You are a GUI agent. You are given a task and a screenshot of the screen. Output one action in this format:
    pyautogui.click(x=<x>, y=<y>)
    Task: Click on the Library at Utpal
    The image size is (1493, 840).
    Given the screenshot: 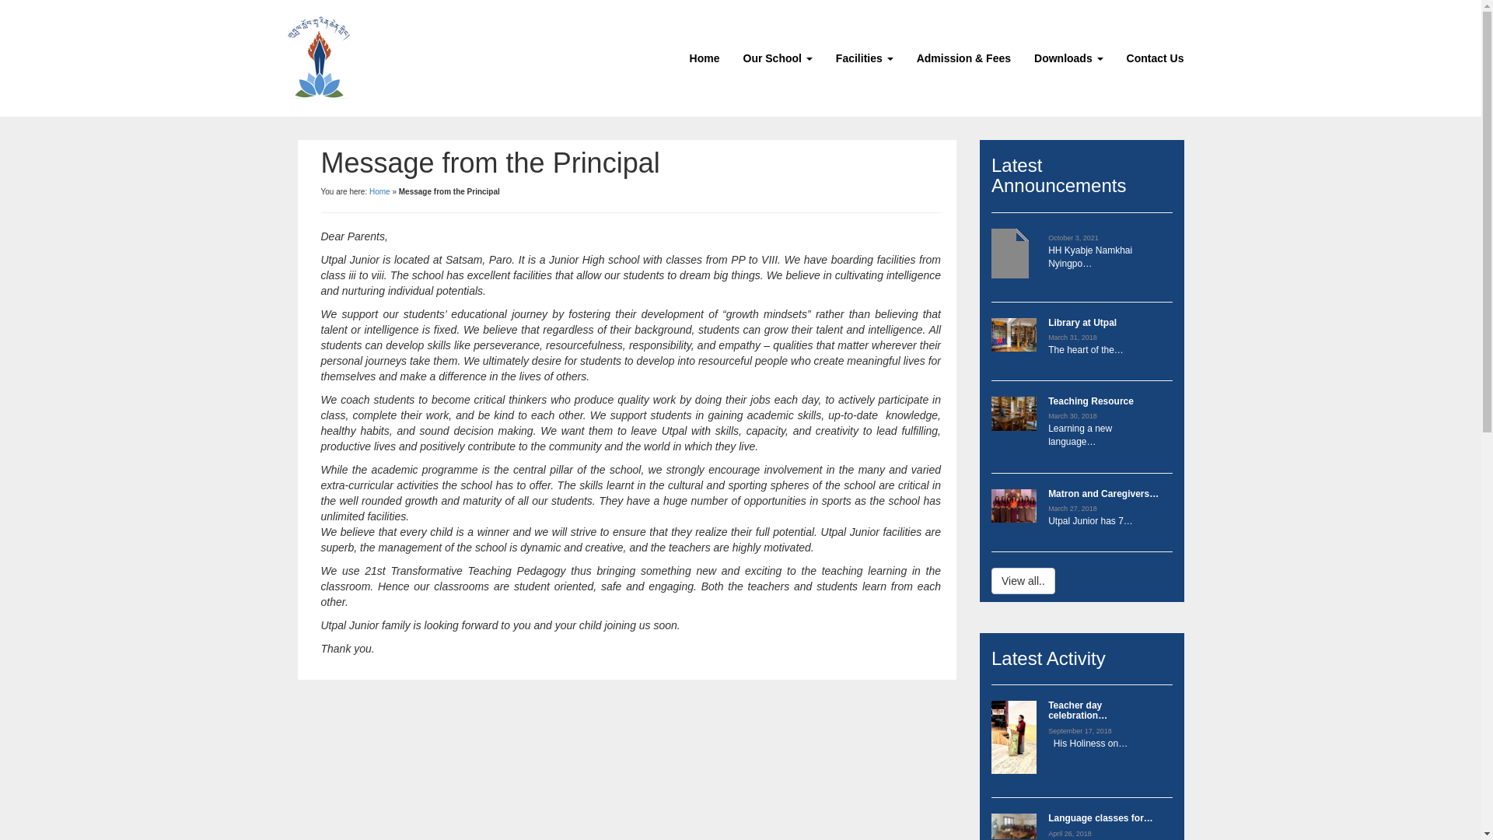 What is the action you would take?
    pyautogui.click(x=1082, y=323)
    